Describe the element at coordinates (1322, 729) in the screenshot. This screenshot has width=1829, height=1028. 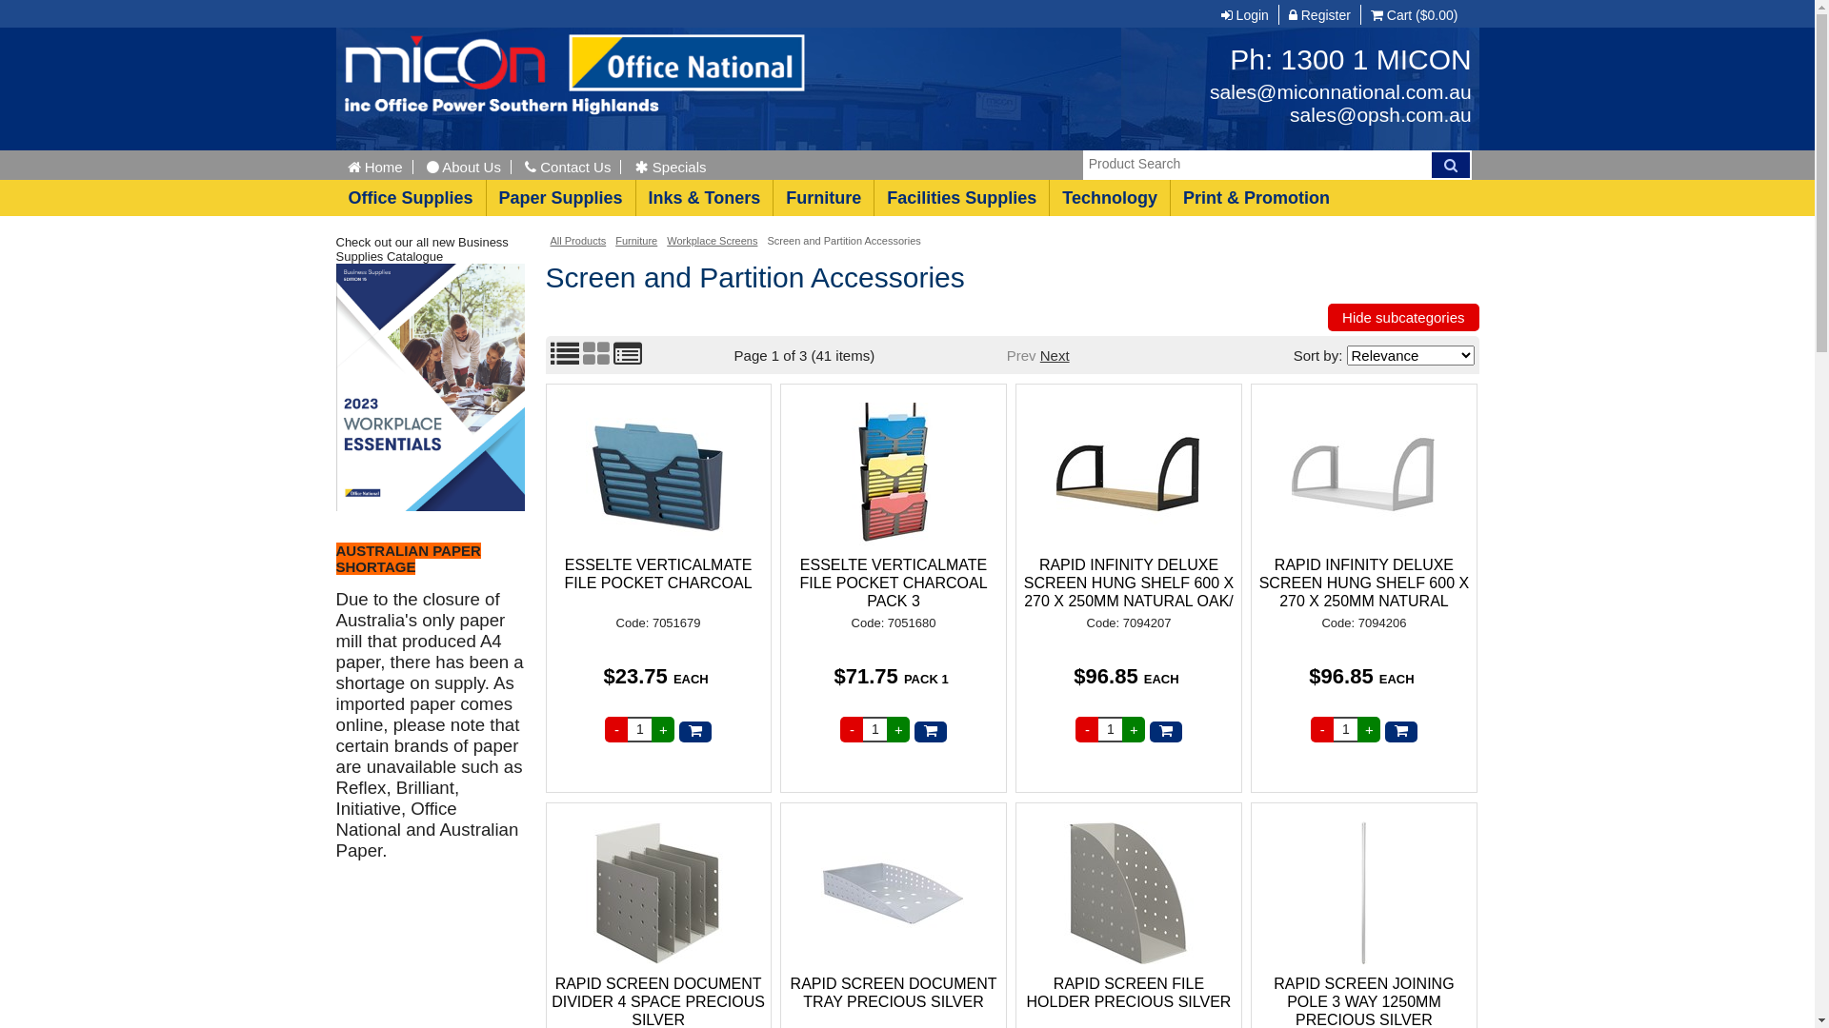
I see `-` at that location.